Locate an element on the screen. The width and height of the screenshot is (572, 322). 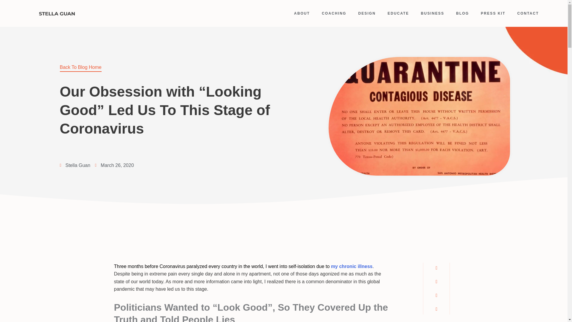
PRESS KIT is located at coordinates (493, 13).